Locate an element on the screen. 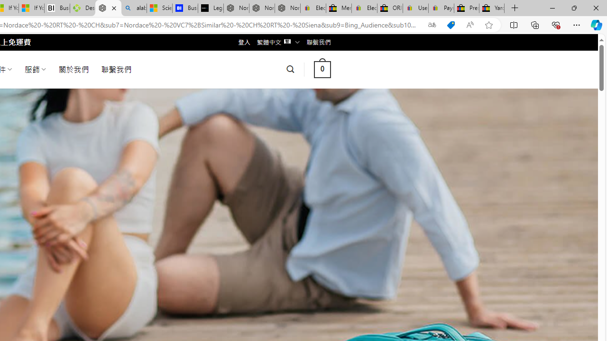 This screenshot has width=607, height=341. This site has coupons! Shopping in Microsoft Edge is located at coordinates (451, 25).